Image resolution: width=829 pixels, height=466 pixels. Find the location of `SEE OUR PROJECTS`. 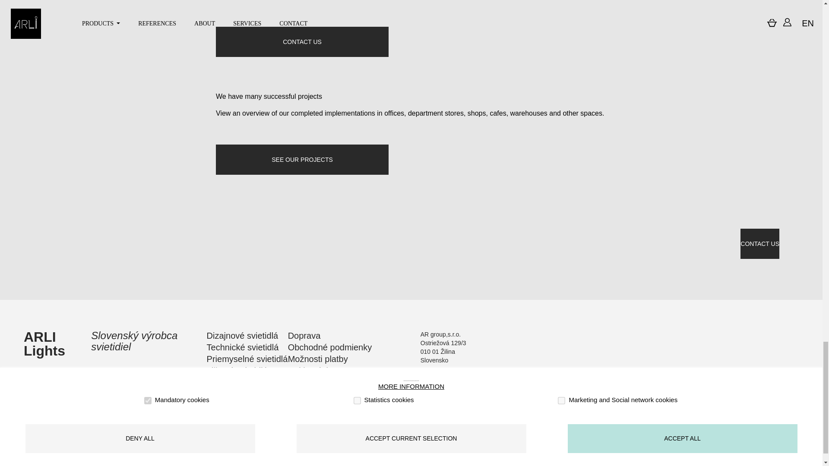

SEE OUR PROJECTS is located at coordinates (302, 160).